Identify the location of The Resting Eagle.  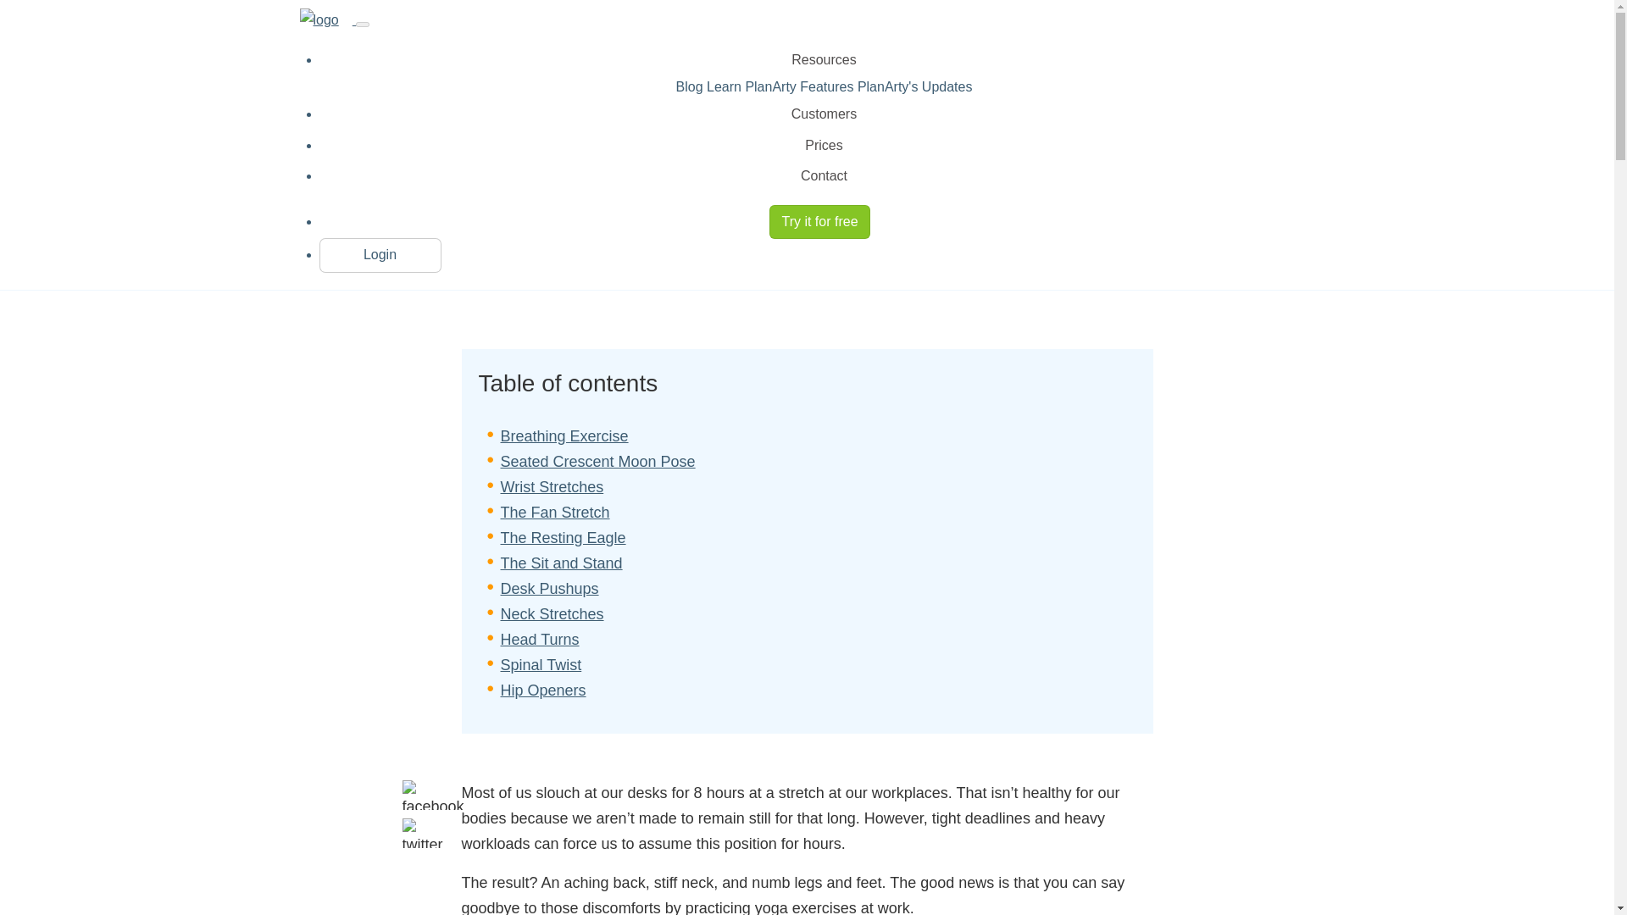
(562, 537).